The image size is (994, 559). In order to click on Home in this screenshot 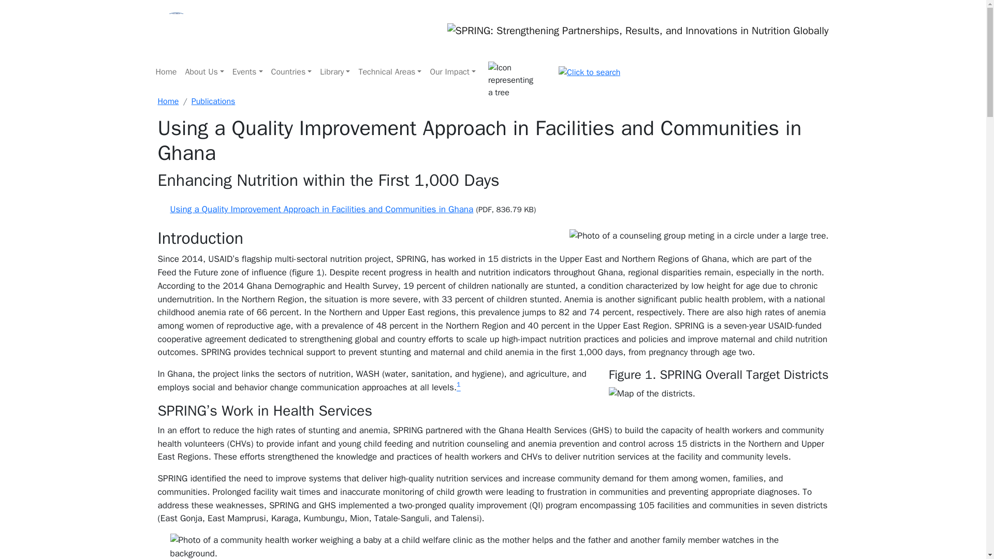, I will do `click(166, 71)`.